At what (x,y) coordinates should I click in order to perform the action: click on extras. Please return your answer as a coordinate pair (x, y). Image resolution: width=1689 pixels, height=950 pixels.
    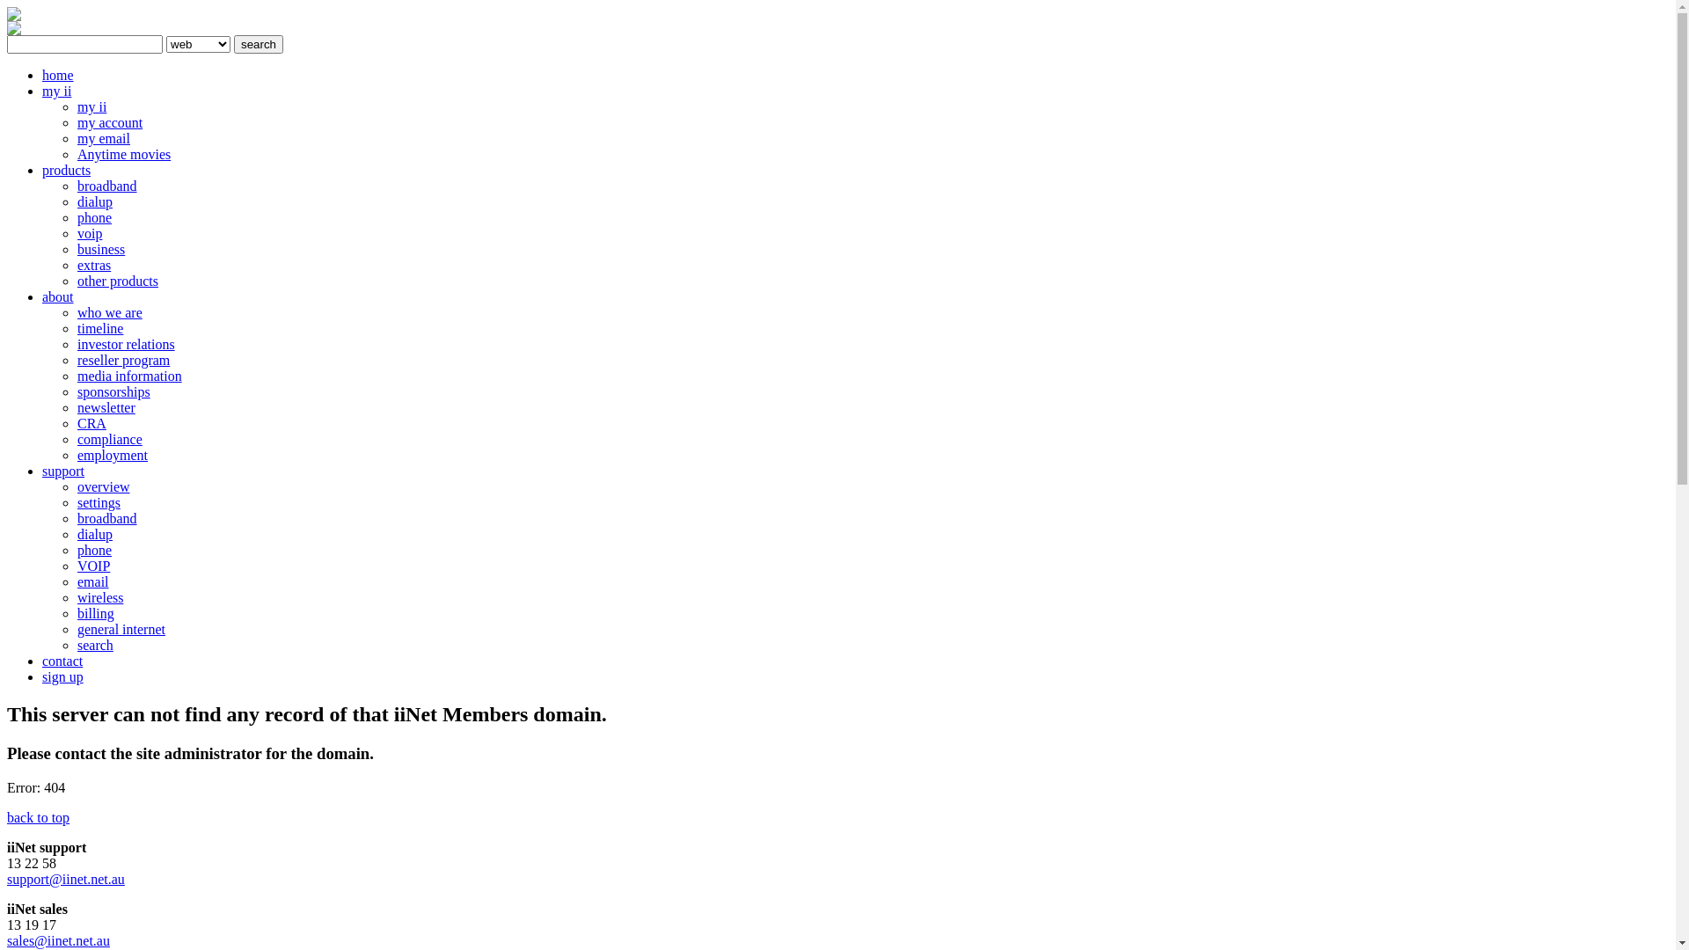
    Looking at the image, I should click on (94, 266).